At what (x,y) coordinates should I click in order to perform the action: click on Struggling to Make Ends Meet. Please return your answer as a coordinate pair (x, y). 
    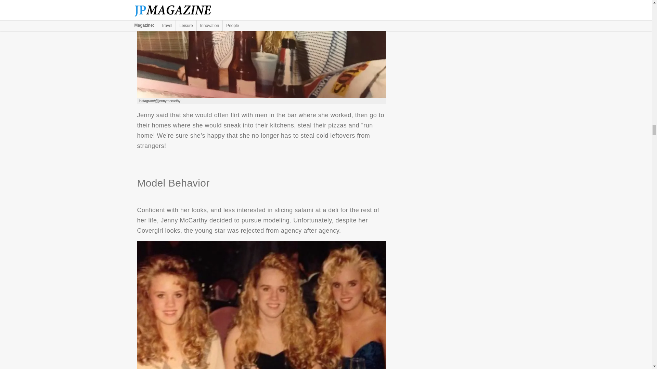
    Looking at the image, I should click on (261, 49).